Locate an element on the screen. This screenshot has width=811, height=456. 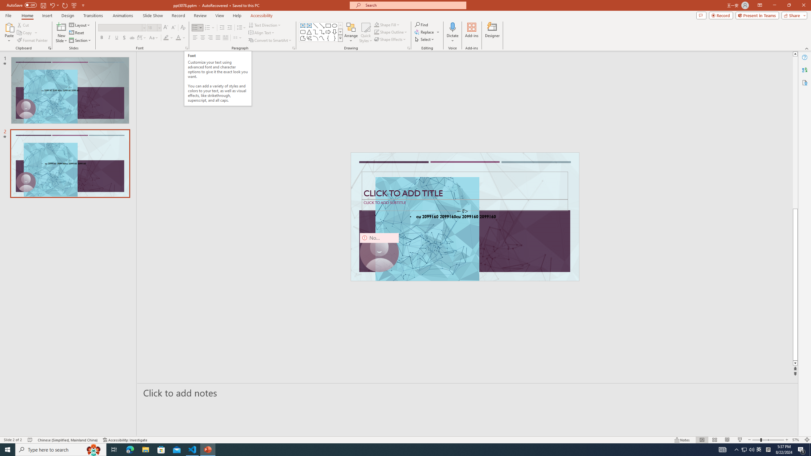
Shape Fill Dark Green, Accent 2 is located at coordinates (376, 25).